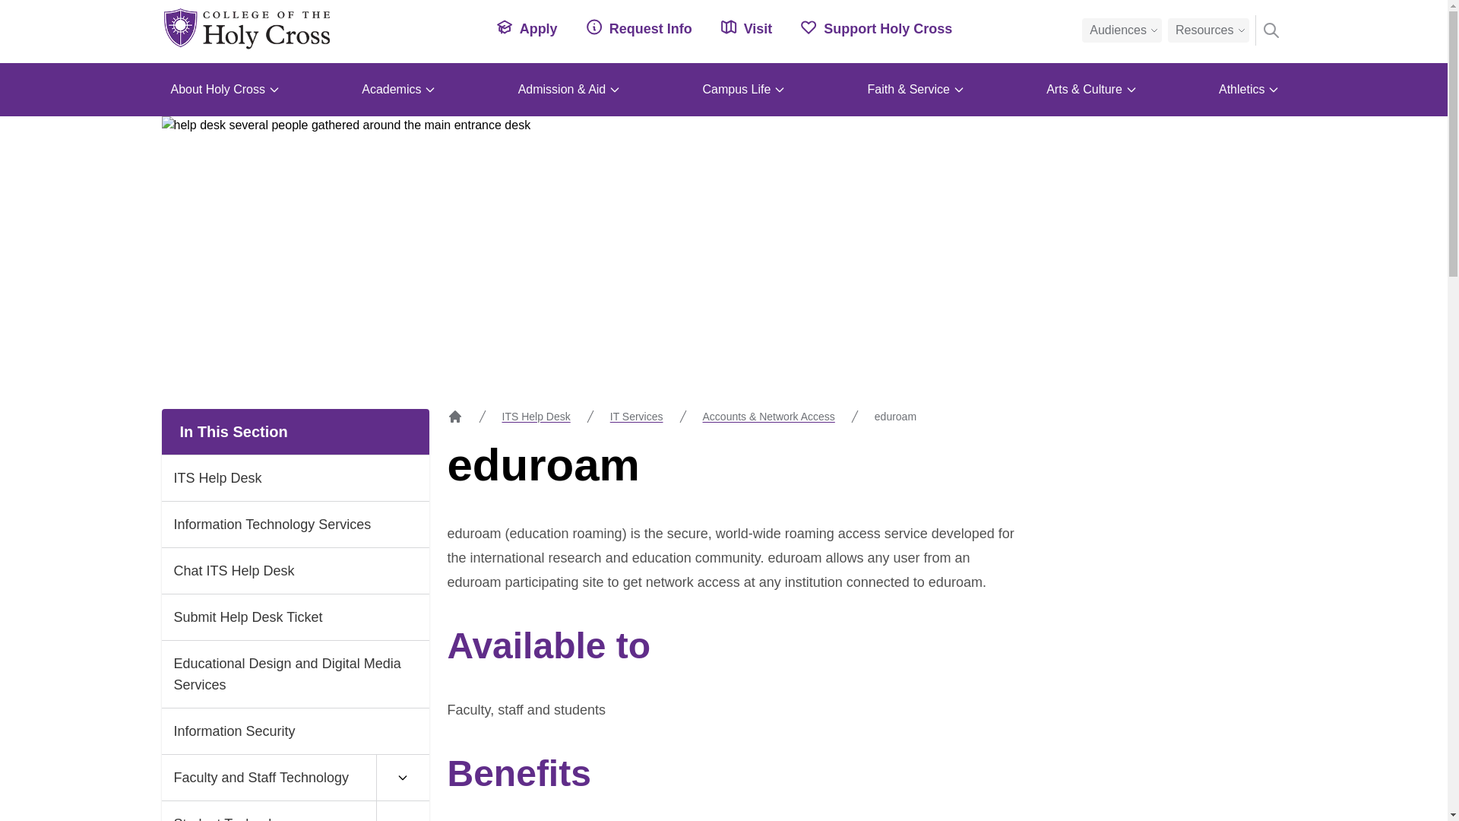 This screenshot has height=821, width=1459. What do you see at coordinates (746, 27) in the screenshot?
I see `Visit` at bounding box center [746, 27].